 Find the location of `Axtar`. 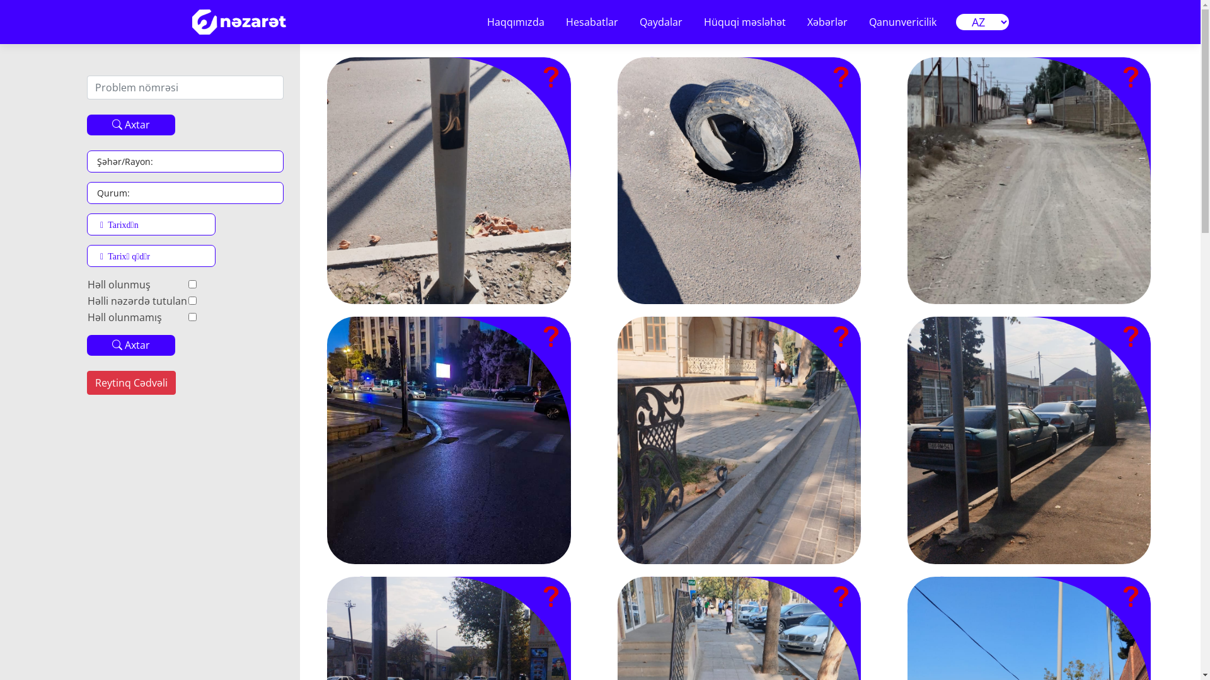

Axtar is located at coordinates (131, 345).